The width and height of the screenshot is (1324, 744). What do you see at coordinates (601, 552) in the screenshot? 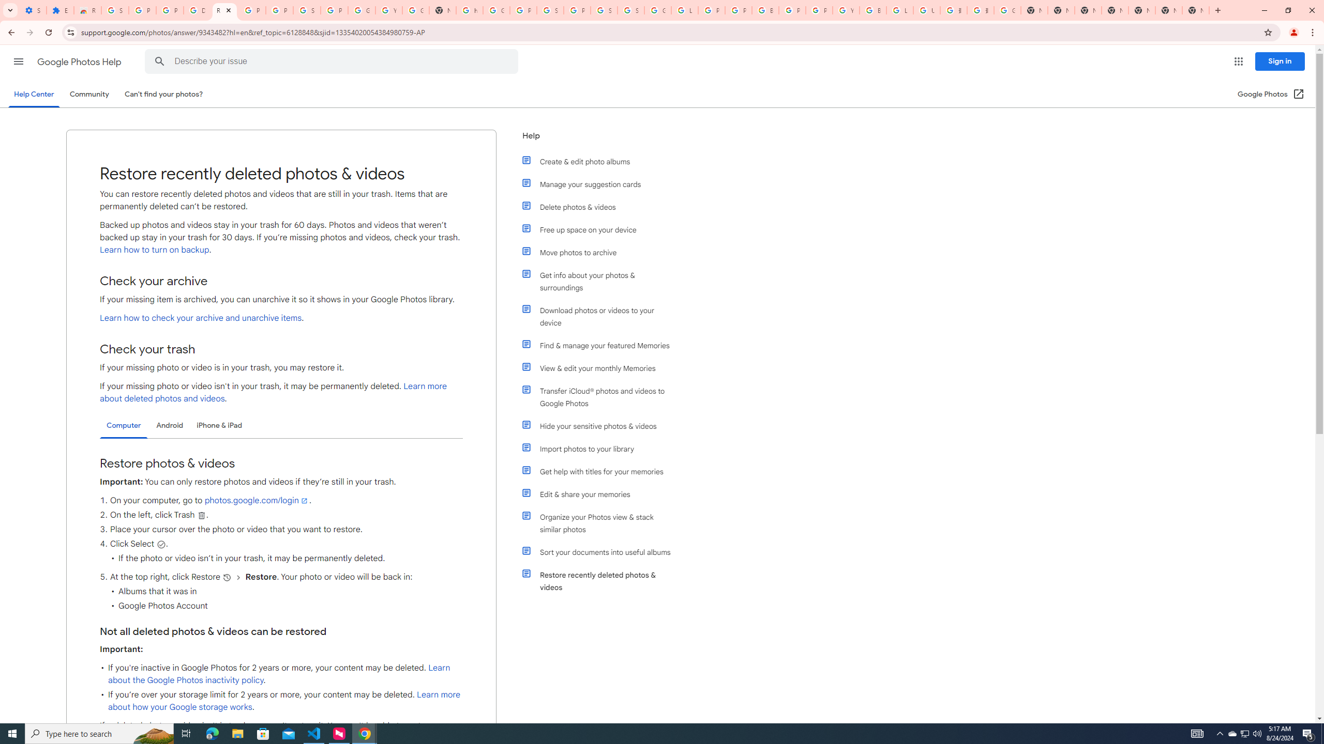
I see `Sort your documents into useful albums` at bounding box center [601, 552].